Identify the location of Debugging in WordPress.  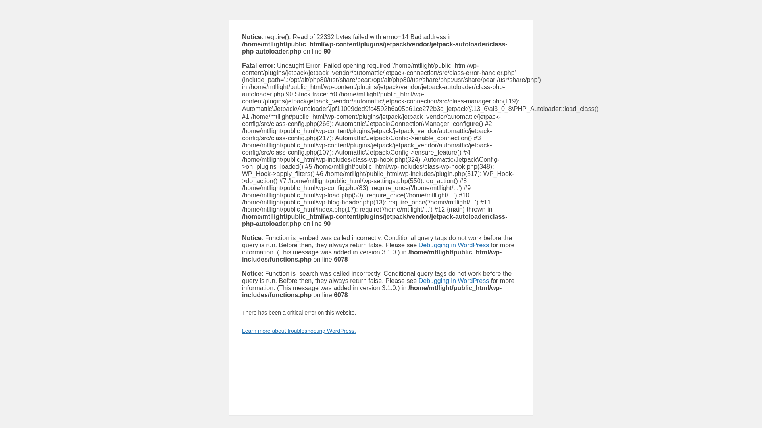
(454, 245).